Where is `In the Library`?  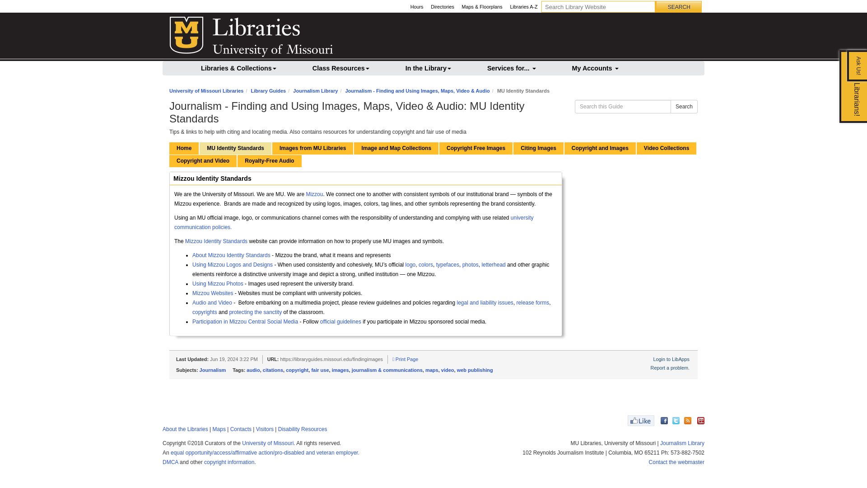 In the Library is located at coordinates (428, 67).